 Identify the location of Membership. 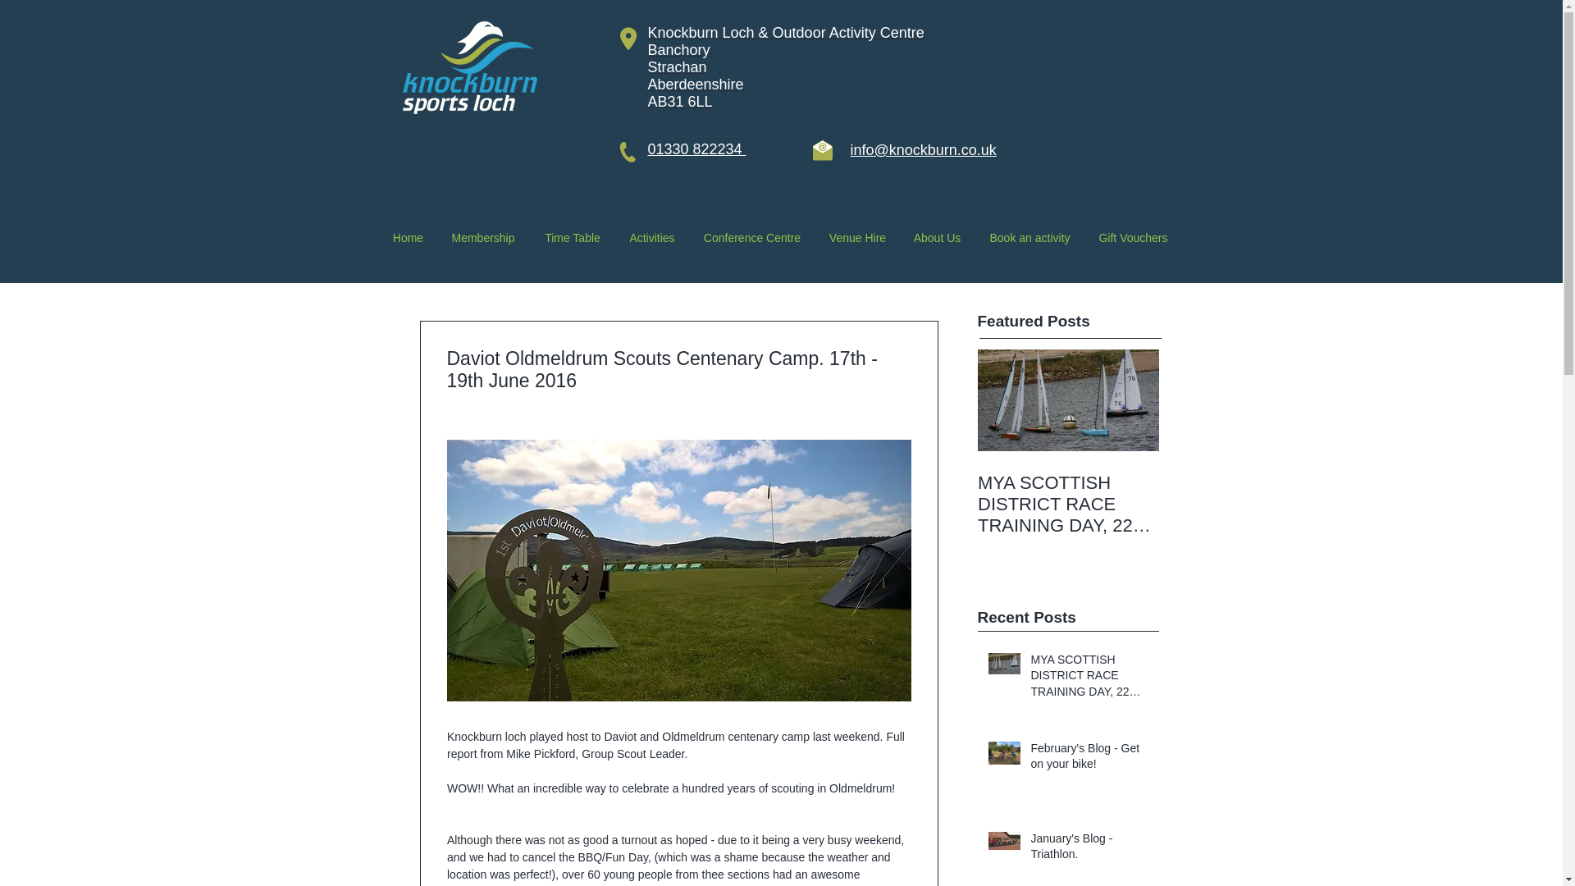
(482, 238).